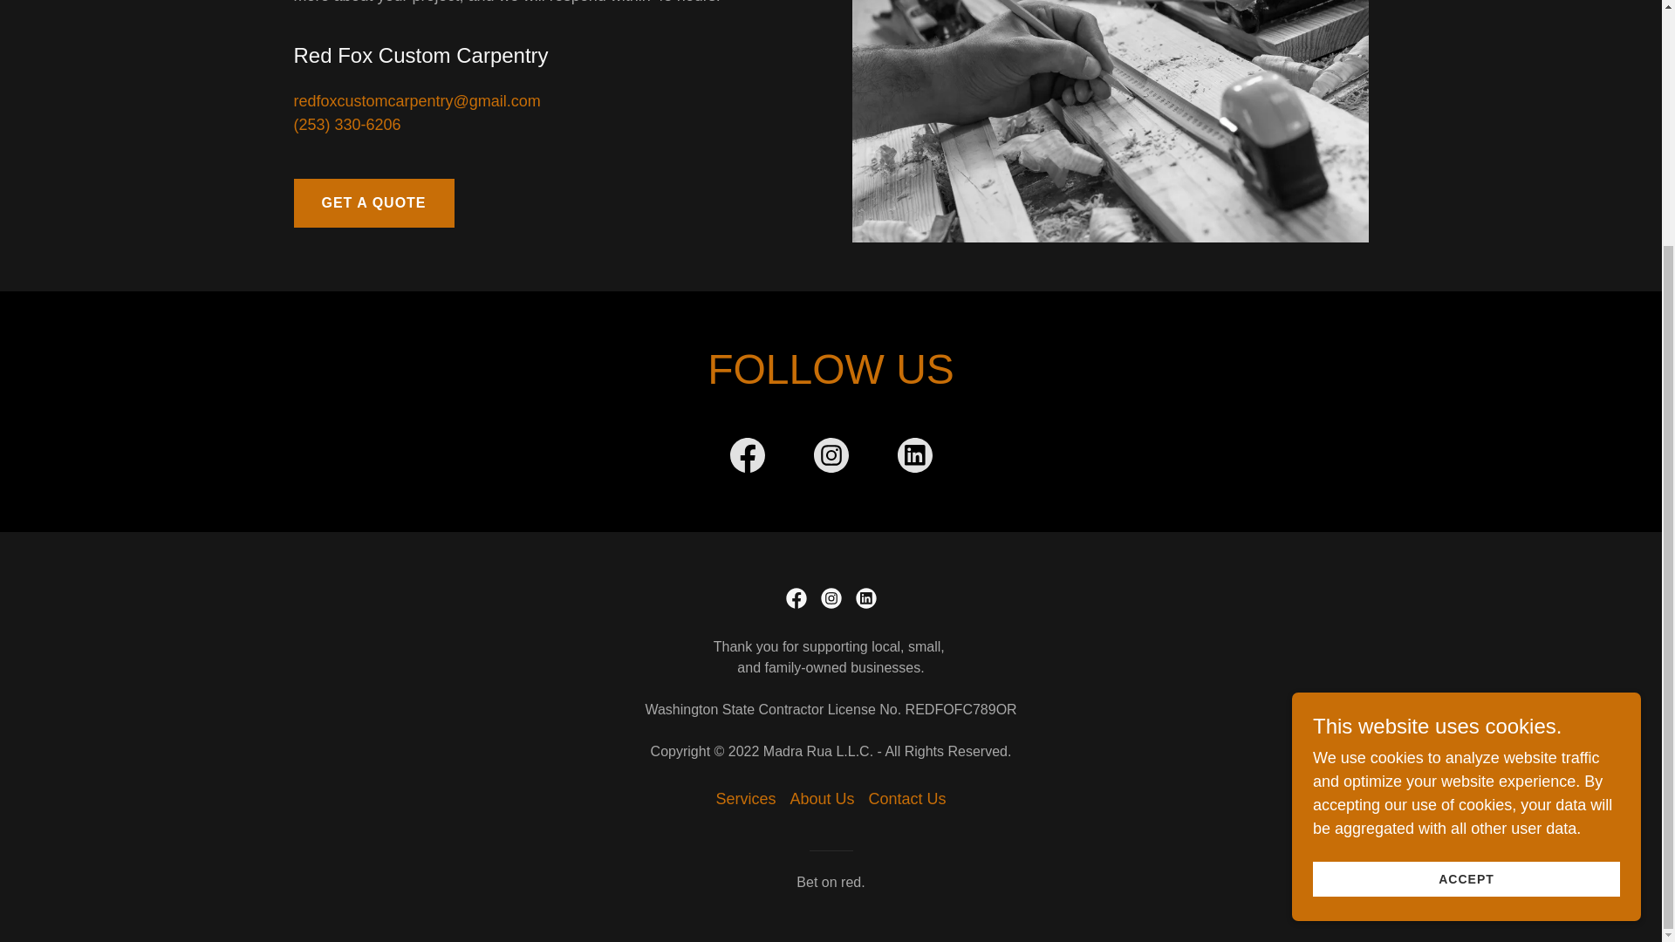  I want to click on About Us, so click(821, 799).